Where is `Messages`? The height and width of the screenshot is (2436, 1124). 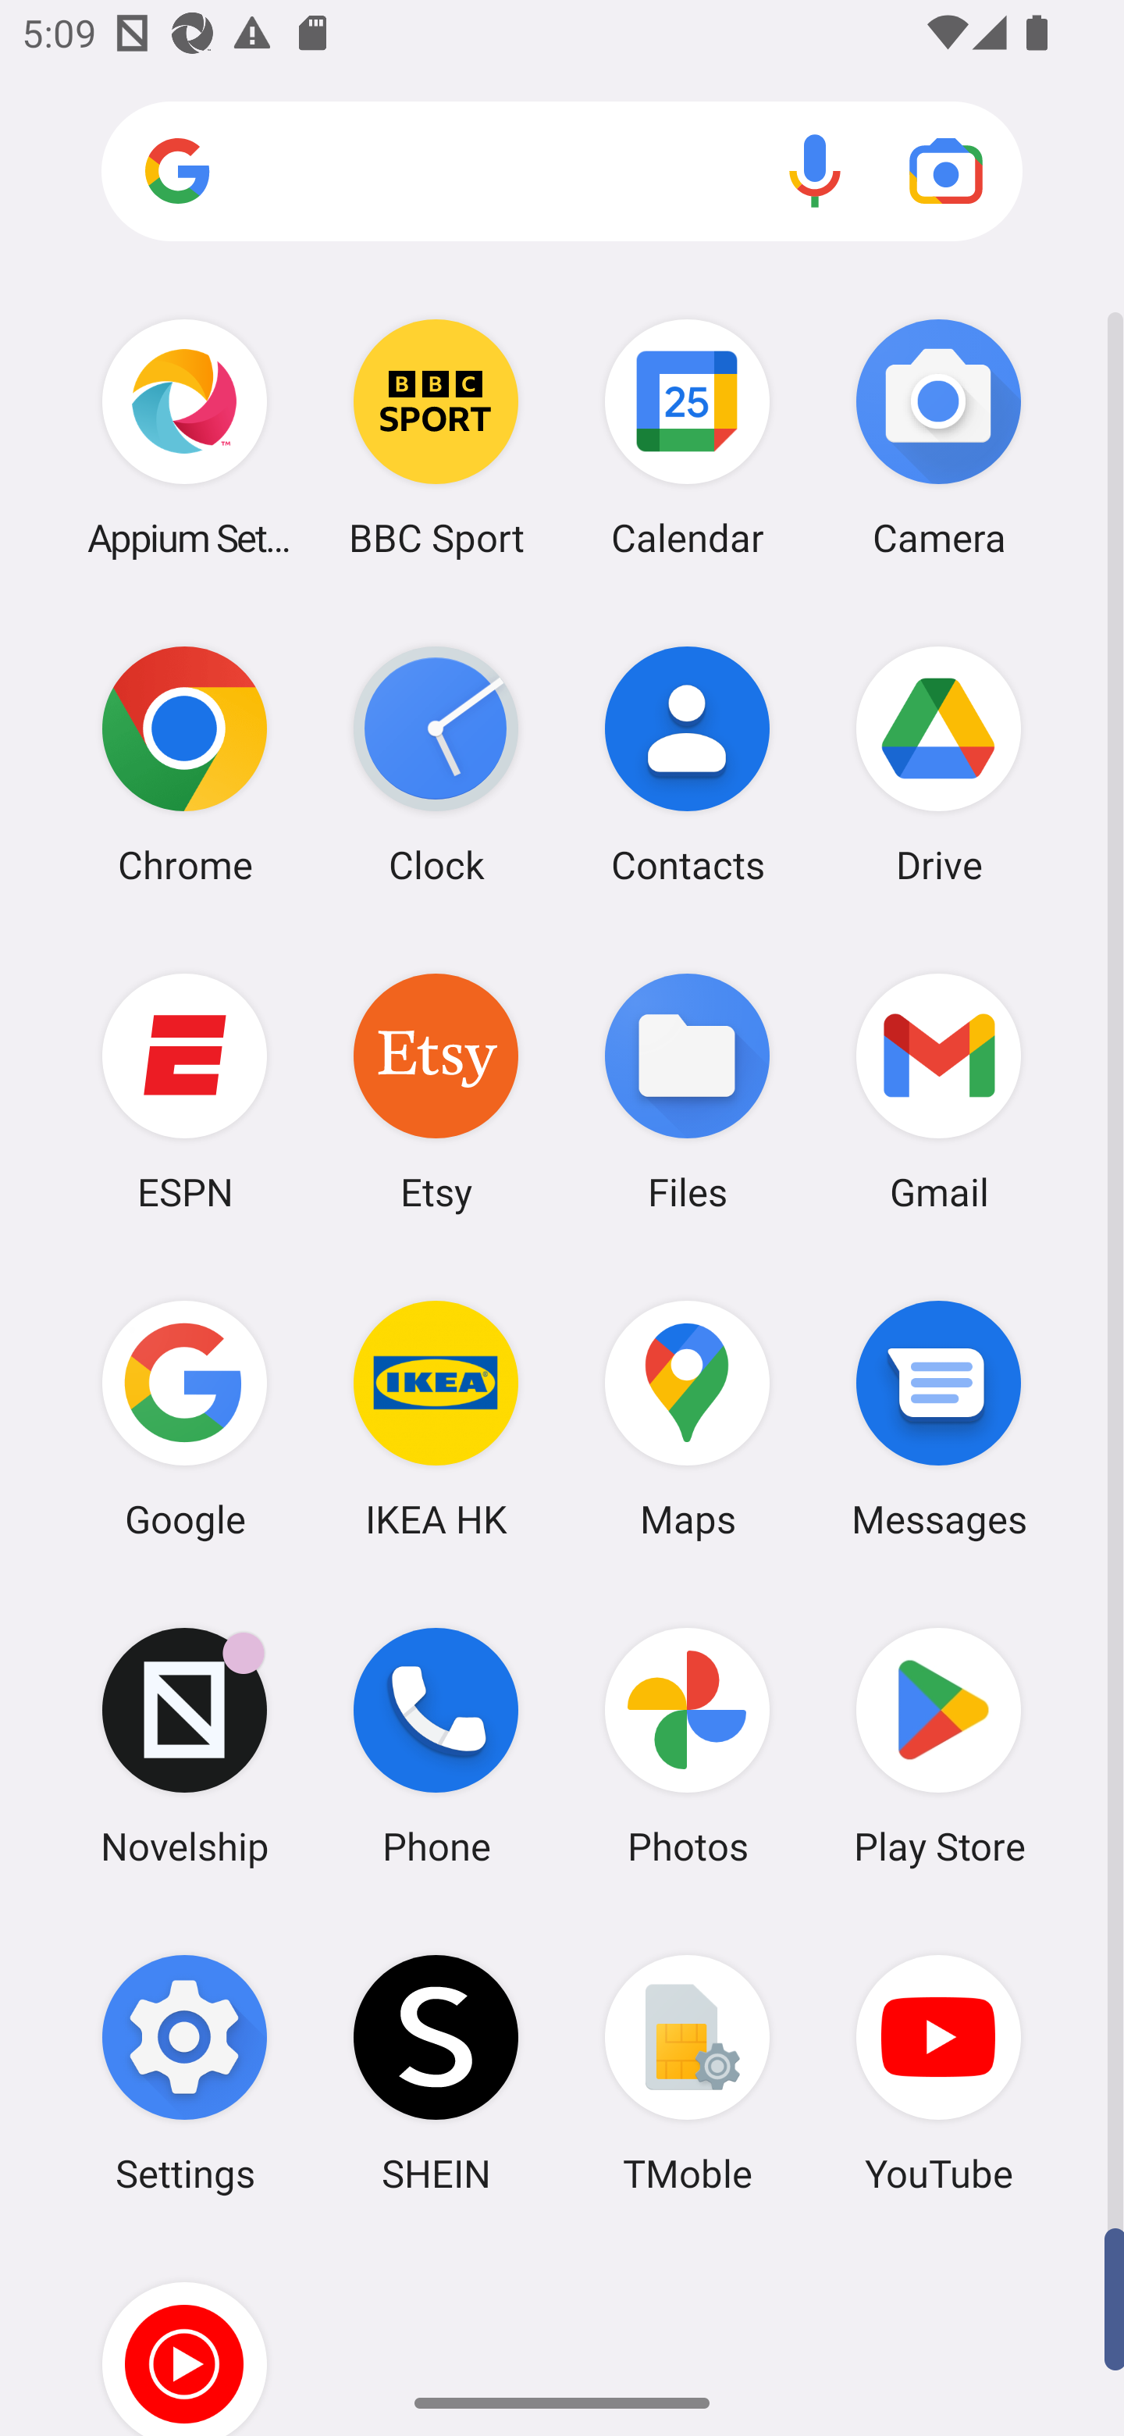
Messages is located at coordinates (938, 1419).